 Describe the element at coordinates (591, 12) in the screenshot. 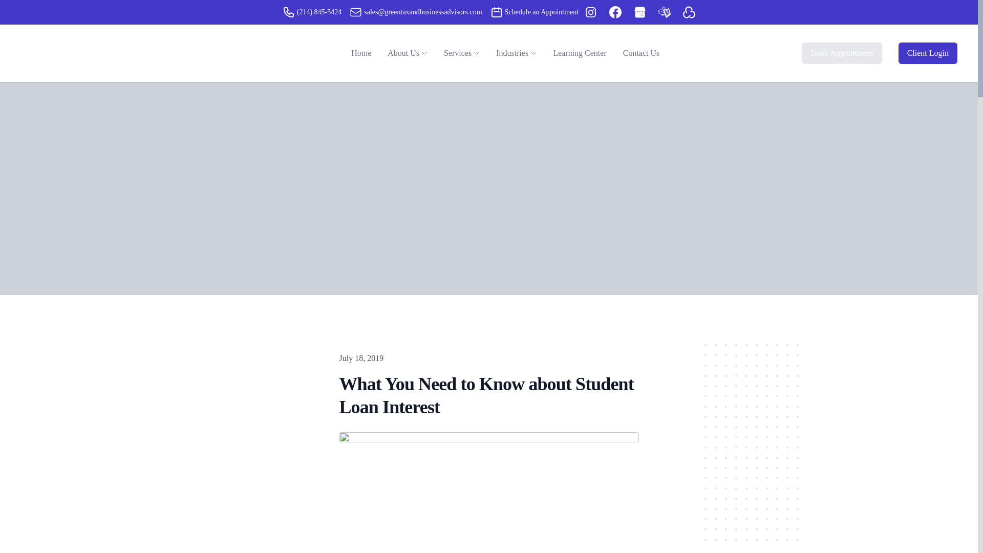

I see `Instagram` at that location.